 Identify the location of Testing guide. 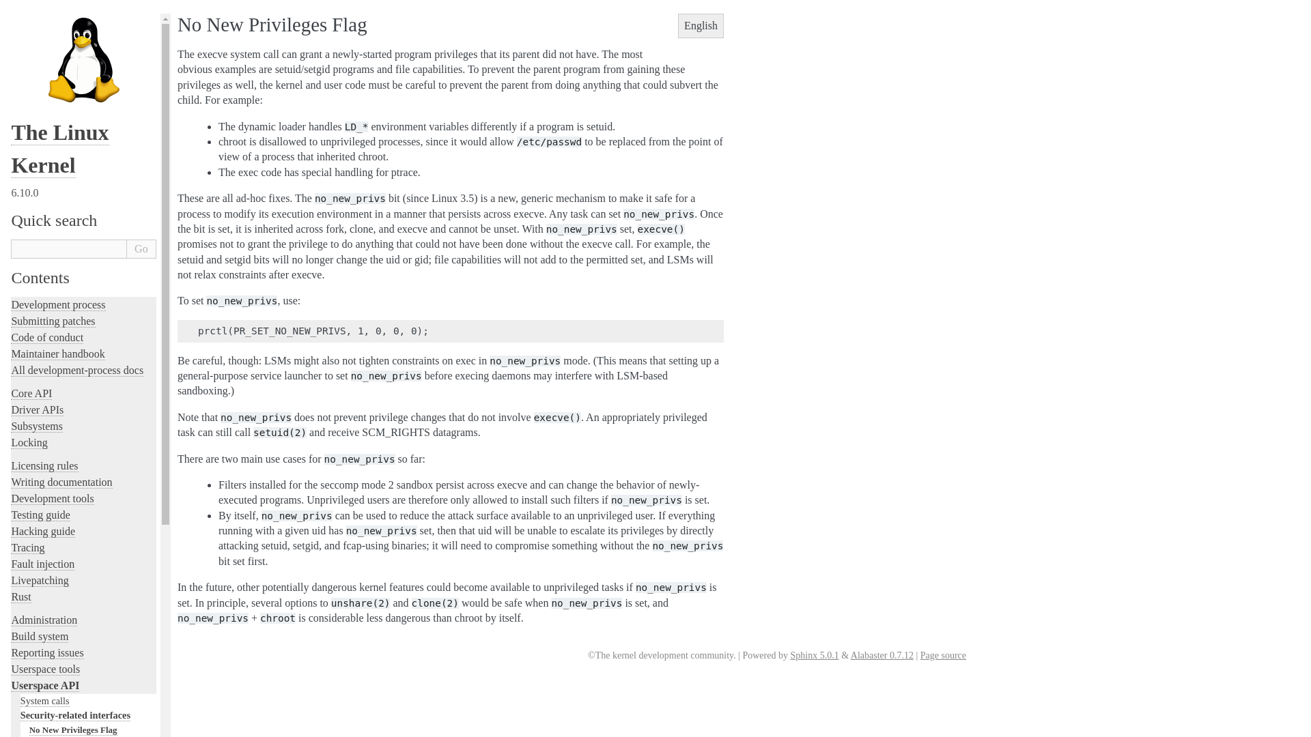
(40, 515).